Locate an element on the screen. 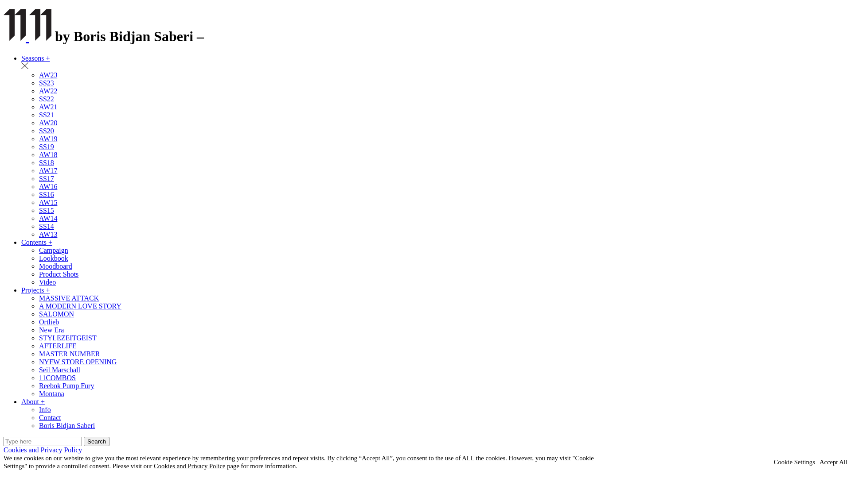  AW19 is located at coordinates (48, 139).